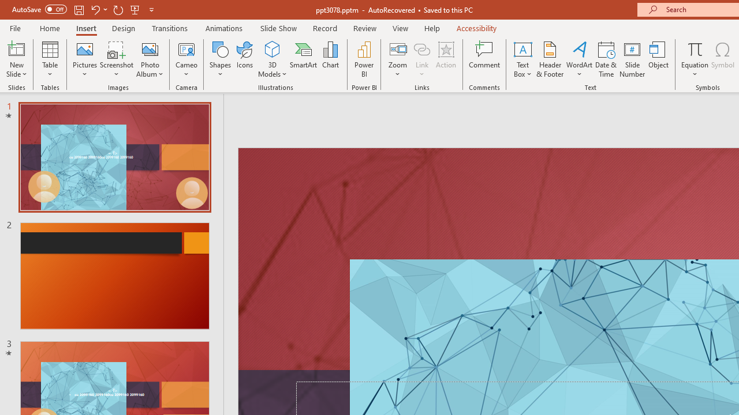 This screenshot has height=415, width=739. I want to click on 3D Models, so click(273, 59).